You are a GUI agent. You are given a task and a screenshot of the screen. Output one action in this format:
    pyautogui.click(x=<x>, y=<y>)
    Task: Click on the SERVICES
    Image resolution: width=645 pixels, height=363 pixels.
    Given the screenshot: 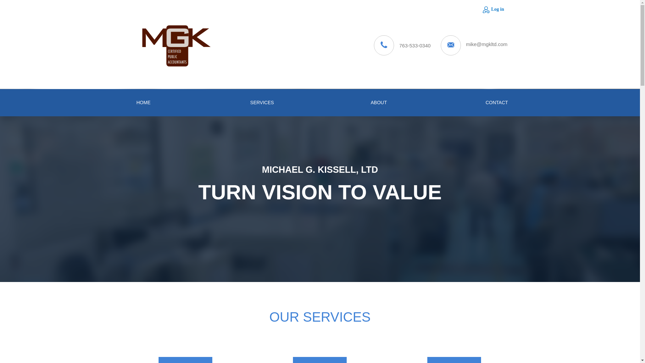 What is the action you would take?
    pyautogui.click(x=261, y=102)
    